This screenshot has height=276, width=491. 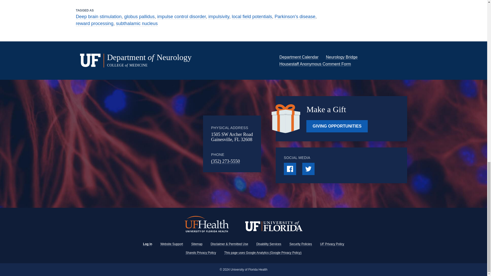 I want to click on Google Maps Embed, so click(x=161, y=144).